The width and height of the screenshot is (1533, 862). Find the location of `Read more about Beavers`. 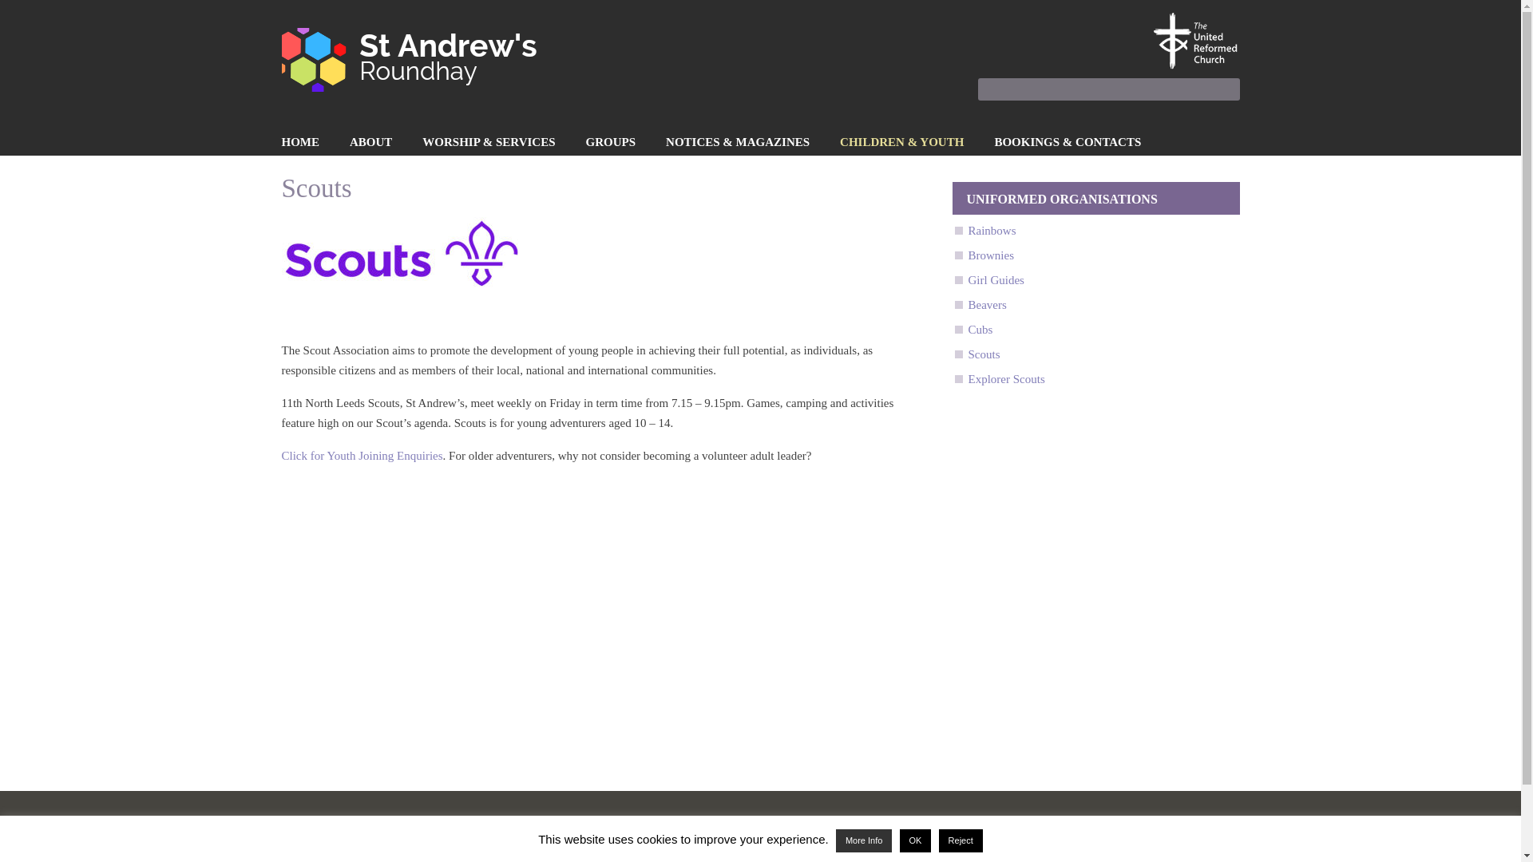

Read more about Beavers is located at coordinates (986, 304).